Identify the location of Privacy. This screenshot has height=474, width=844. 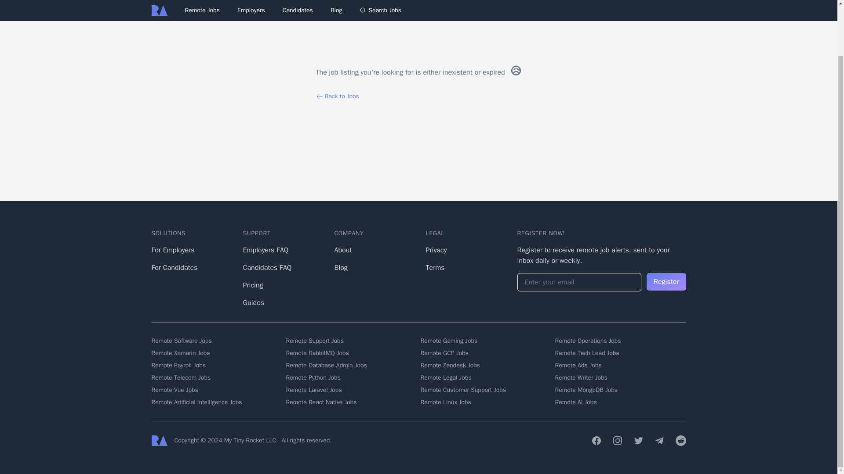
(436, 250).